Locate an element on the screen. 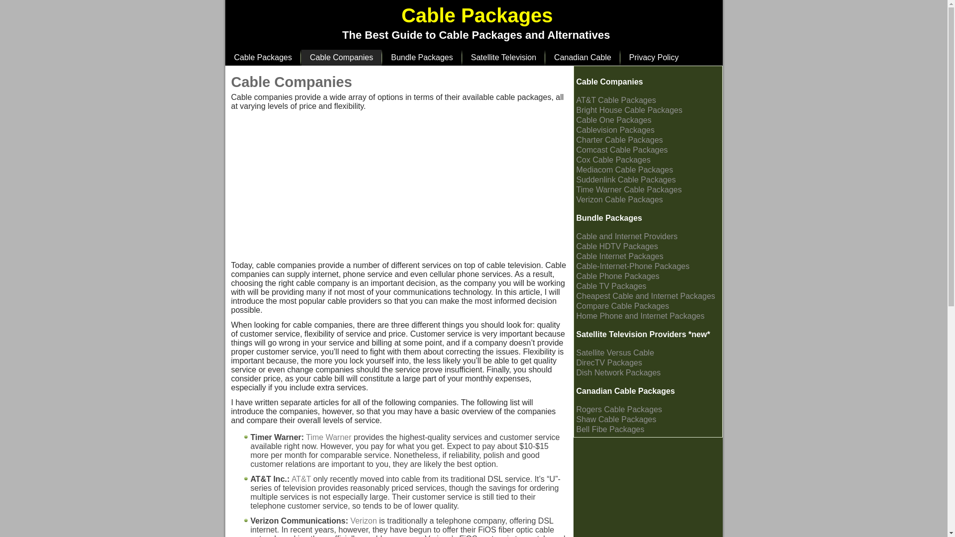 The height and width of the screenshot is (537, 955). Time Warner is located at coordinates (328, 437).